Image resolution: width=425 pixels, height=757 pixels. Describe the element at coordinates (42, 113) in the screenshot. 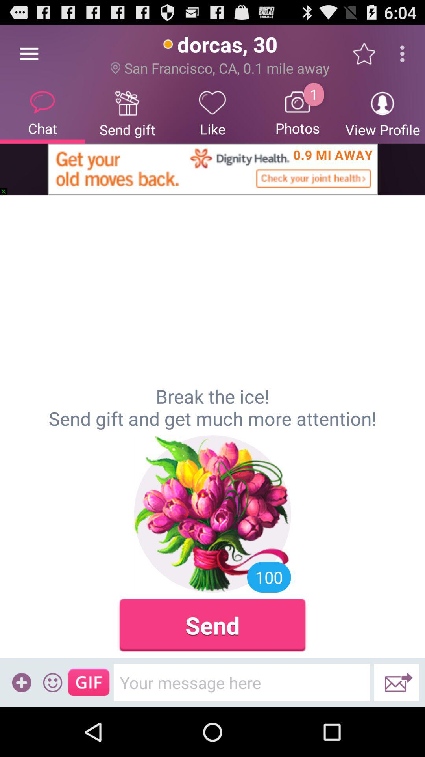

I see `choose the item next to send gift icon` at that location.